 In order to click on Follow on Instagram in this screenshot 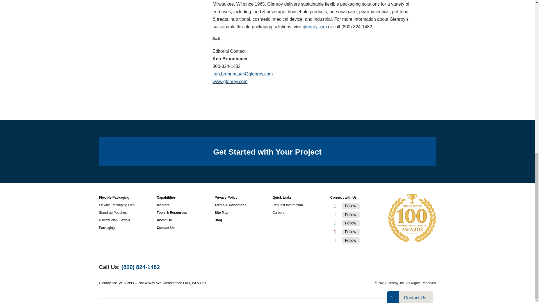, I will do `click(334, 232)`.